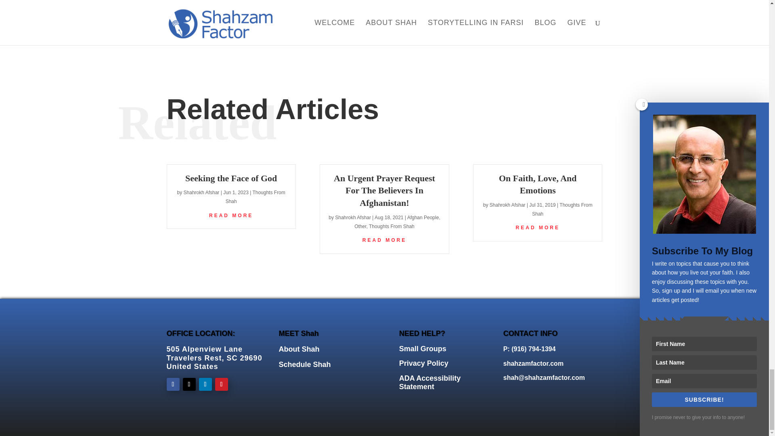  Describe the element at coordinates (305, 364) in the screenshot. I see `Schedule Shah` at that location.